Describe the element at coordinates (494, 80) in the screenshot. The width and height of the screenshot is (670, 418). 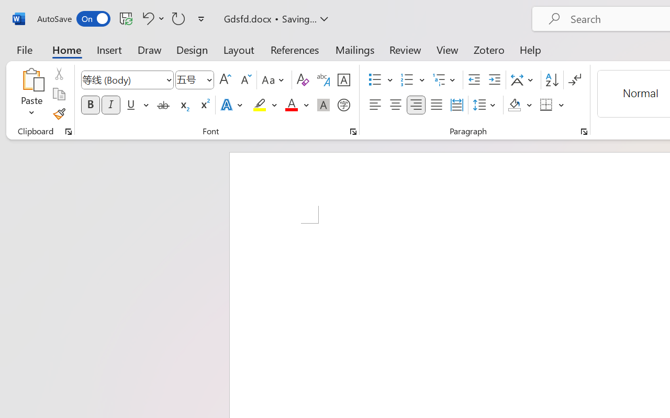
I see `Increase Indent` at that location.